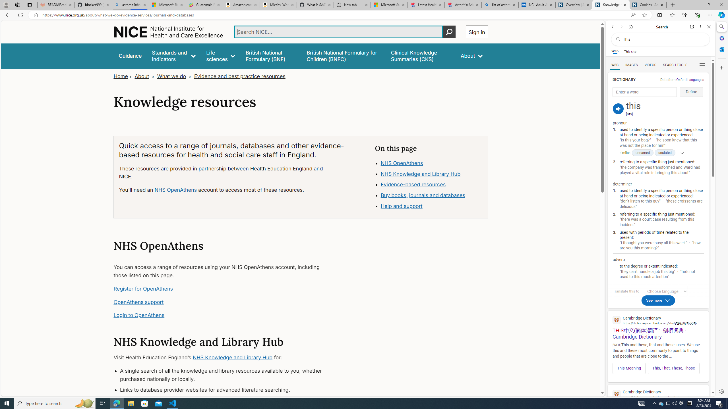  Describe the element at coordinates (432, 174) in the screenshot. I see `NHS Knowledge and Library Hub` at that location.